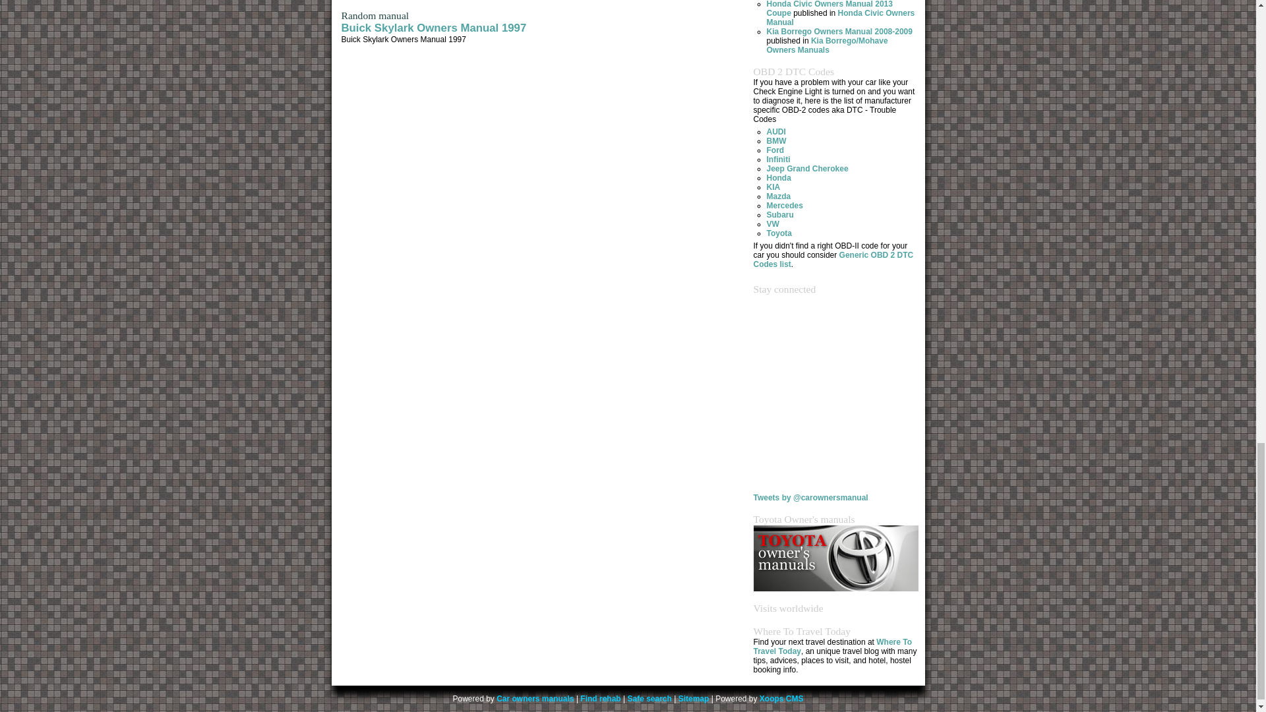 This screenshot has height=712, width=1266. What do you see at coordinates (773, 187) in the screenshot?
I see `Kia specific OBD-2 DTC list` at bounding box center [773, 187].